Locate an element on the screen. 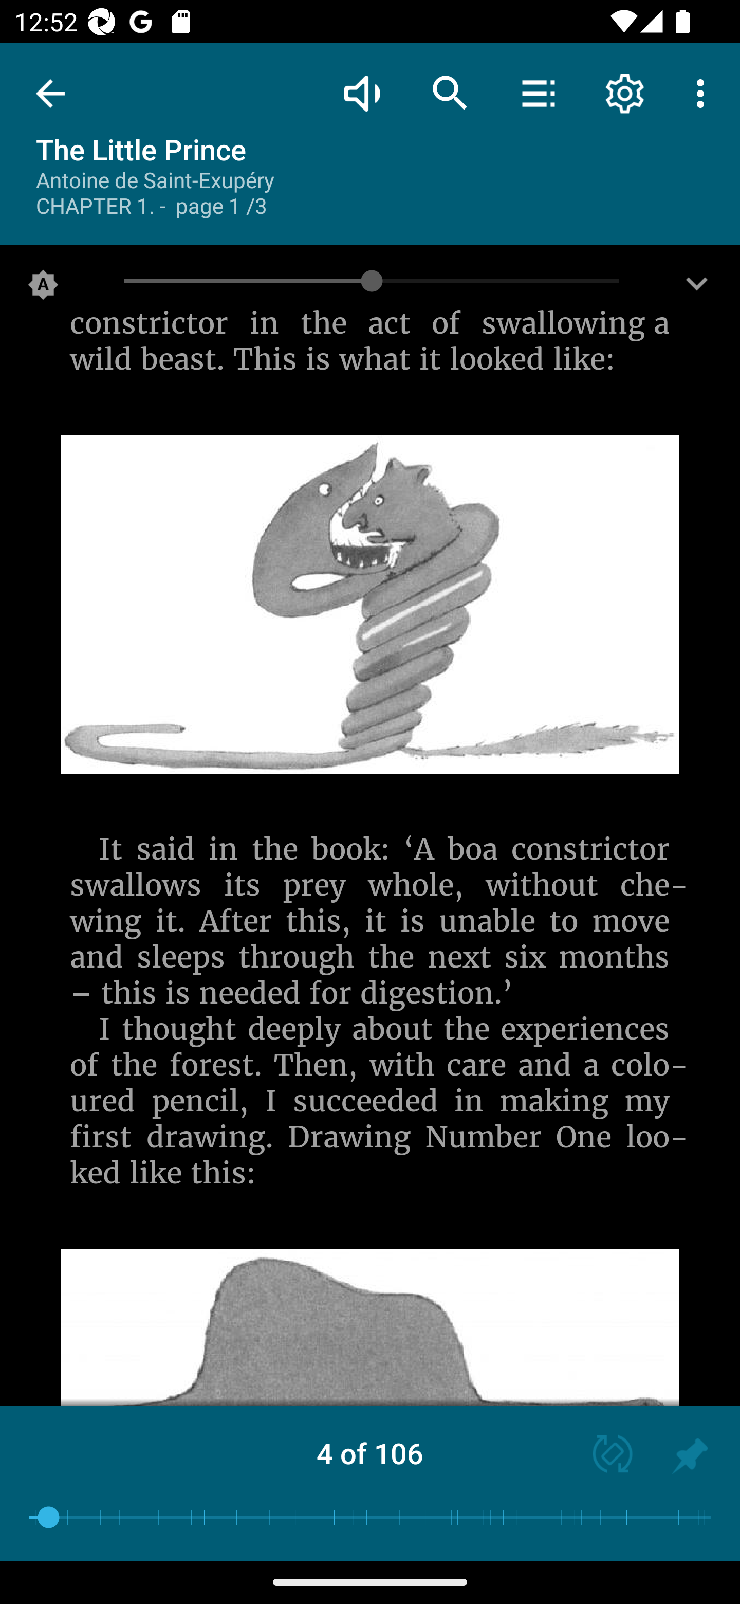 The width and height of the screenshot is (740, 1604). Exit reading is located at coordinates (50, 94).